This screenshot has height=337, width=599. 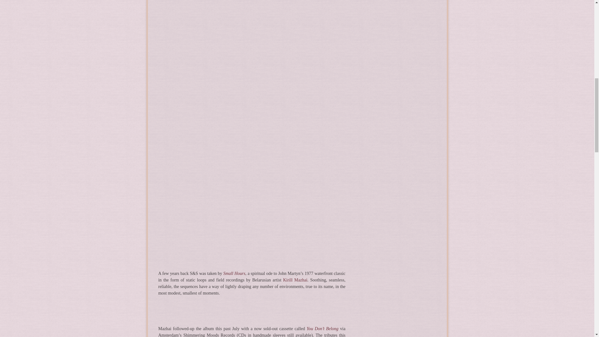 What do you see at coordinates (235, 273) in the screenshot?
I see `Small Hours` at bounding box center [235, 273].